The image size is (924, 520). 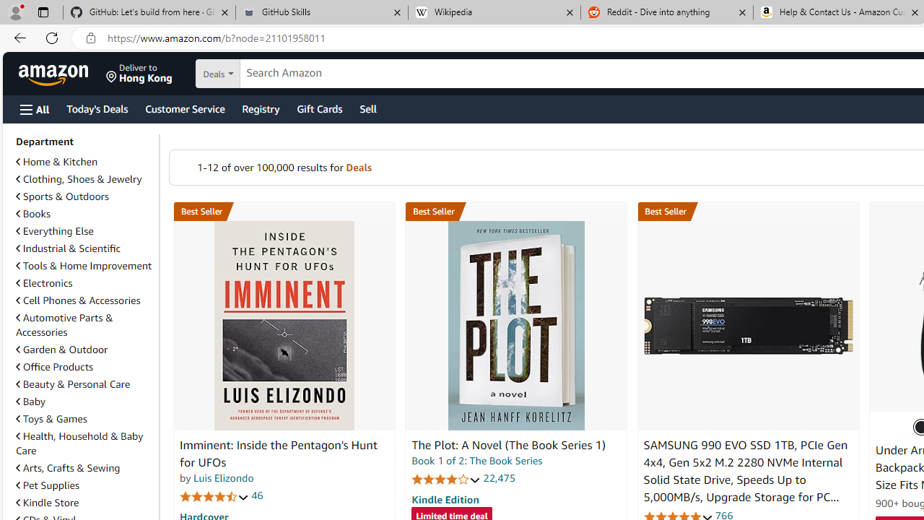 What do you see at coordinates (284, 326) in the screenshot?
I see `Imminent: Inside the Pentagon's Hunt for UFOs` at bounding box center [284, 326].